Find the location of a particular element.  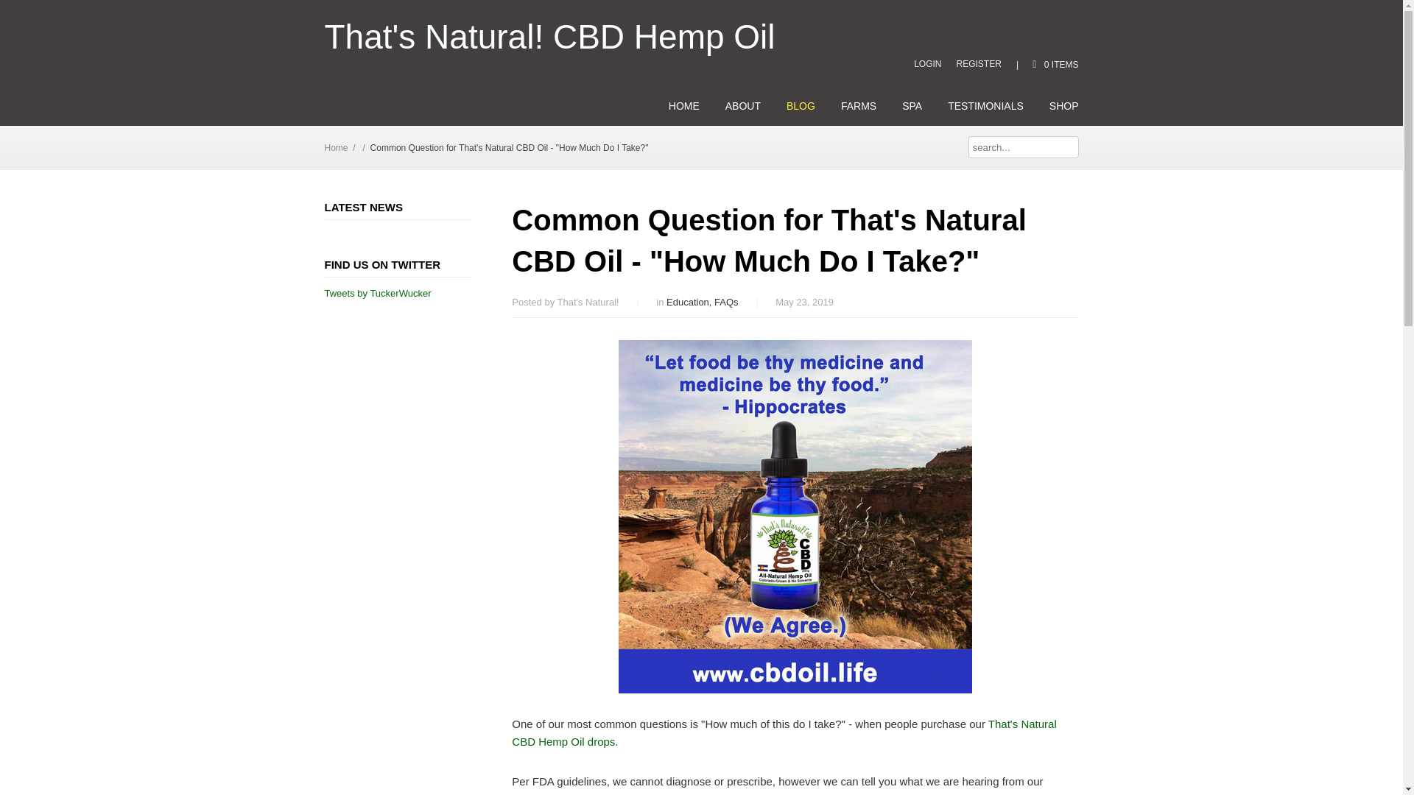

TESTIMONIALS is located at coordinates (985, 106).